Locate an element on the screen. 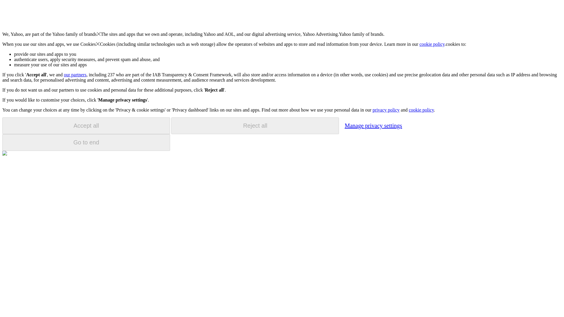 The height and width of the screenshot is (317, 564). cookie policy is located at coordinates (421, 110).